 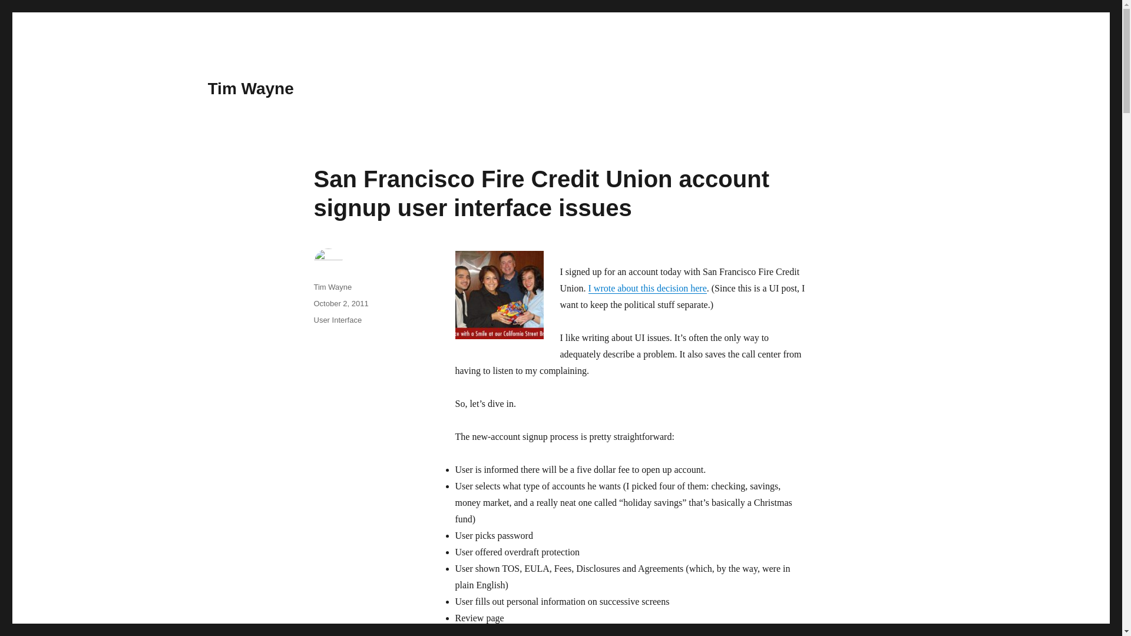 I want to click on User Interface, so click(x=337, y=319).